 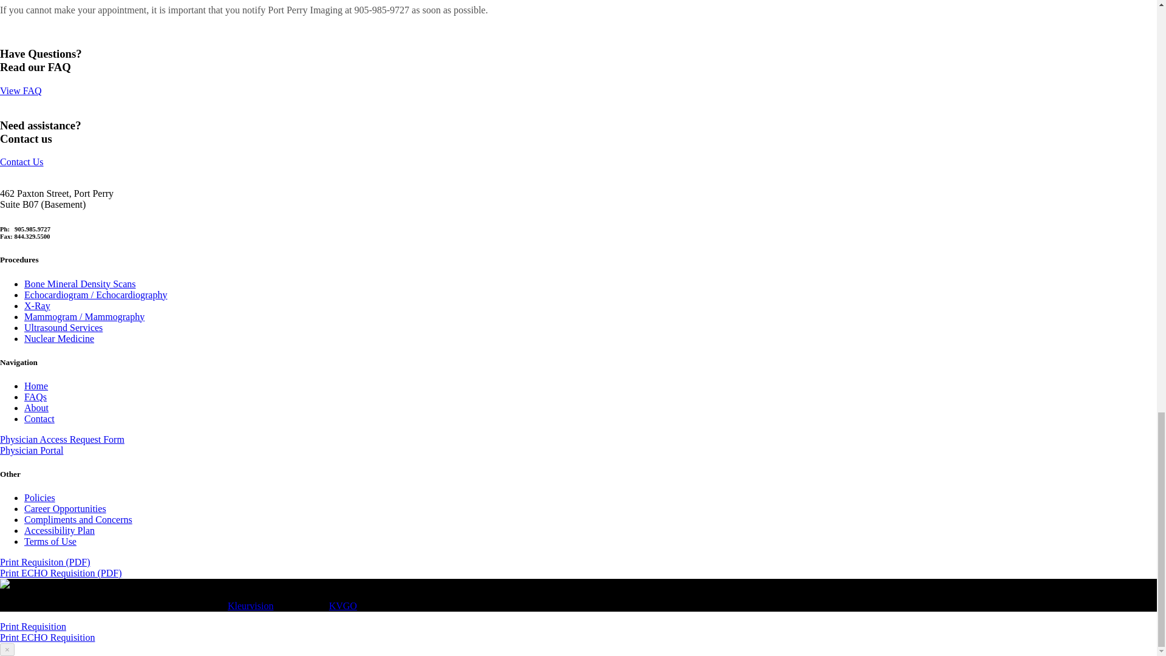 What do you see at coordinates (21, 91) in the screenshot?
I see `View FAQ` at bounding box center [21, 91].